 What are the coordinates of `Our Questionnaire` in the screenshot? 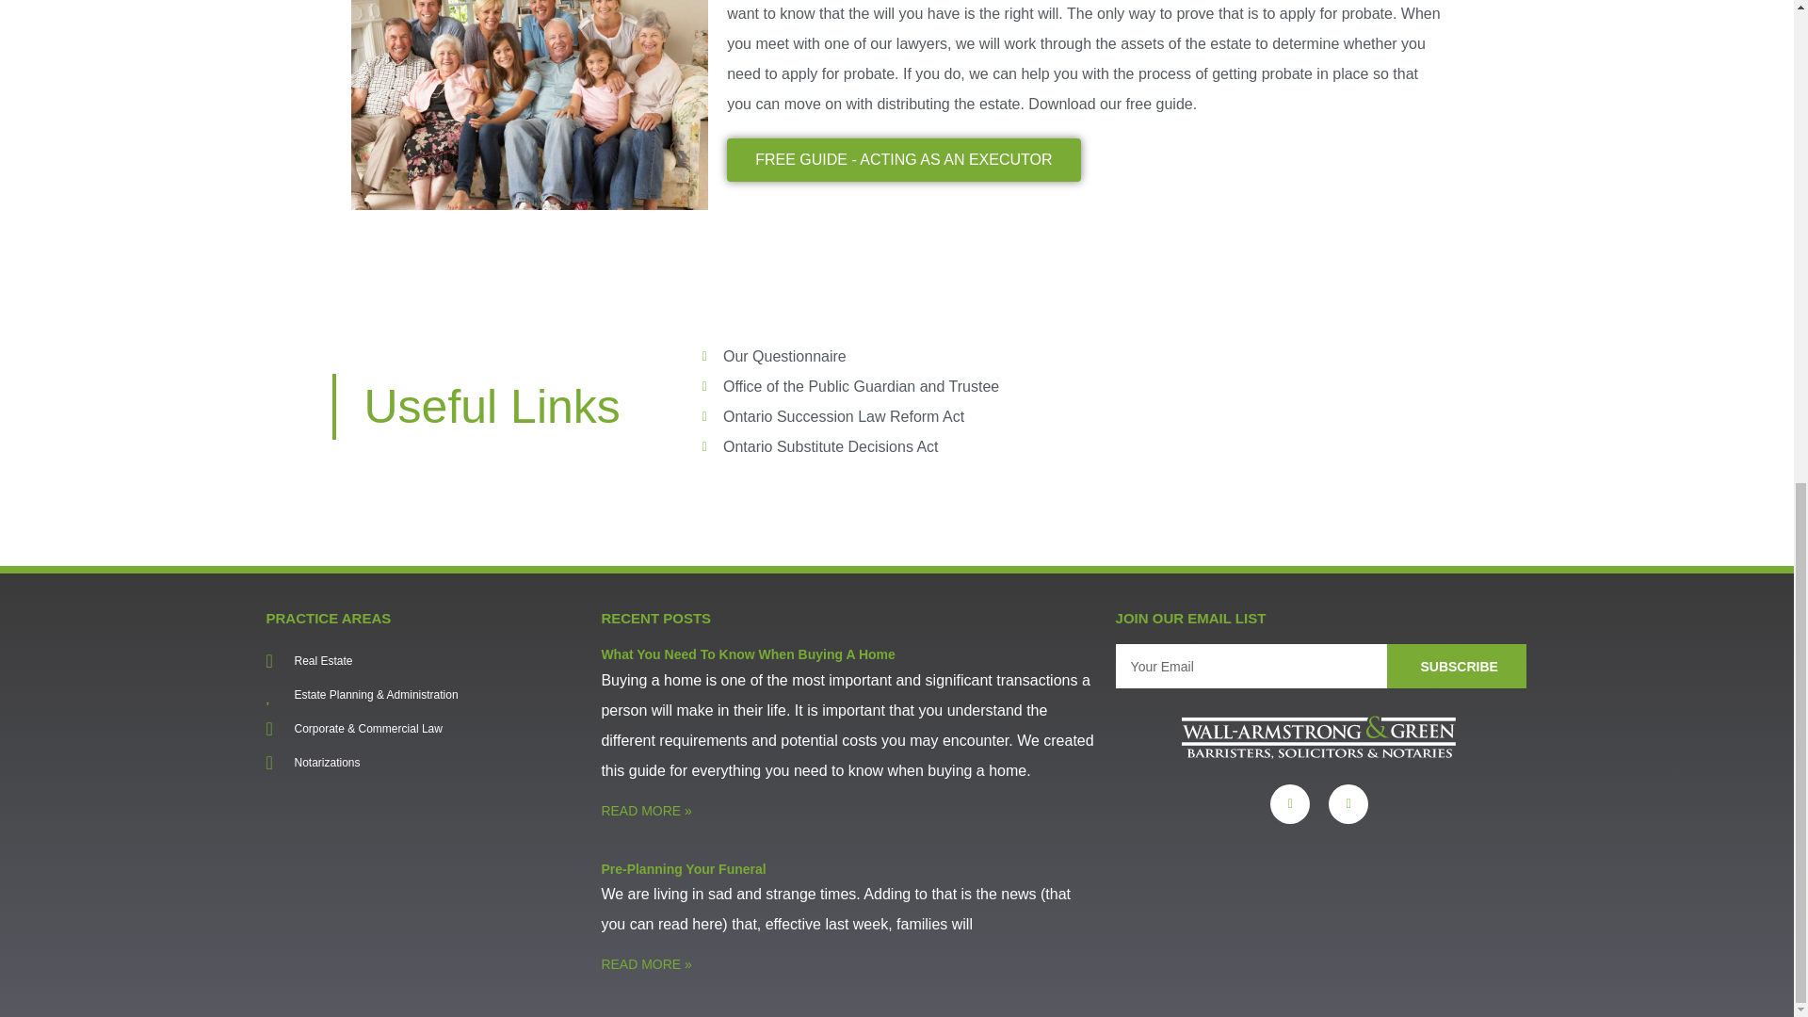 It's located at (1066, 356).